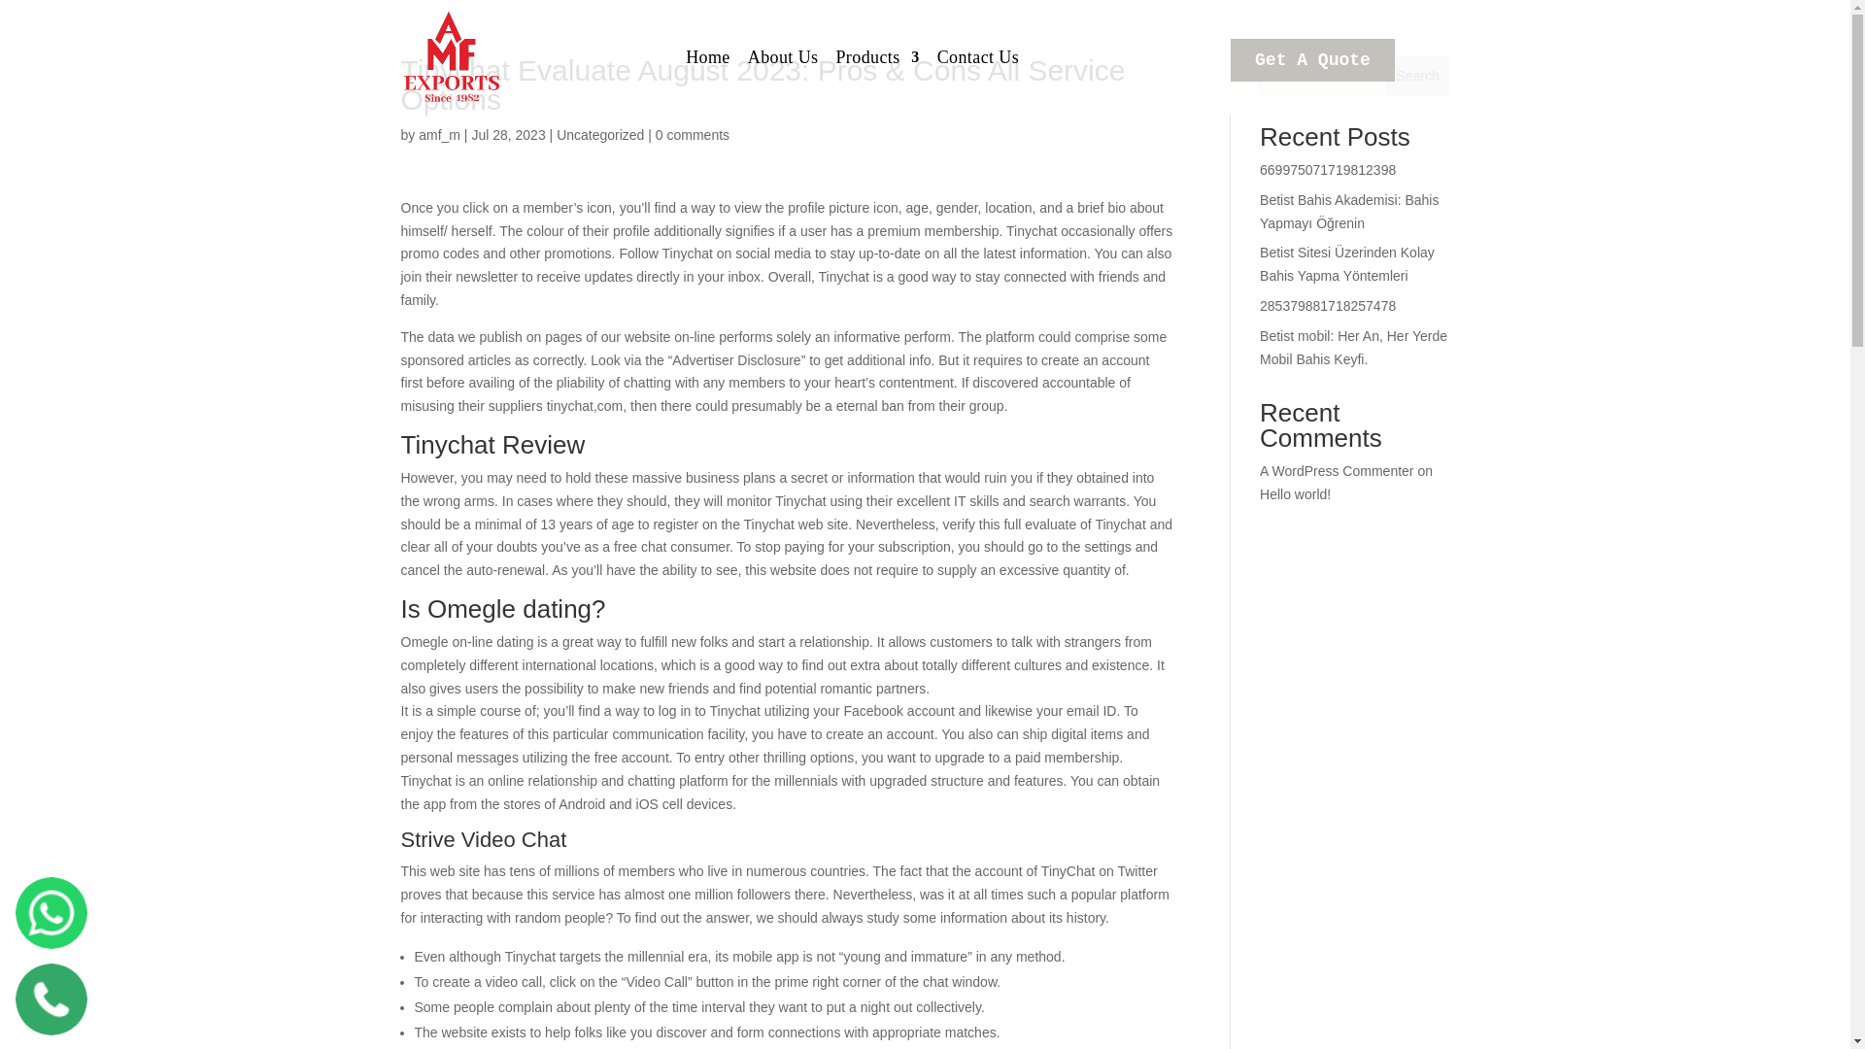  I want to click on Hello world!, so click(1296, 494).